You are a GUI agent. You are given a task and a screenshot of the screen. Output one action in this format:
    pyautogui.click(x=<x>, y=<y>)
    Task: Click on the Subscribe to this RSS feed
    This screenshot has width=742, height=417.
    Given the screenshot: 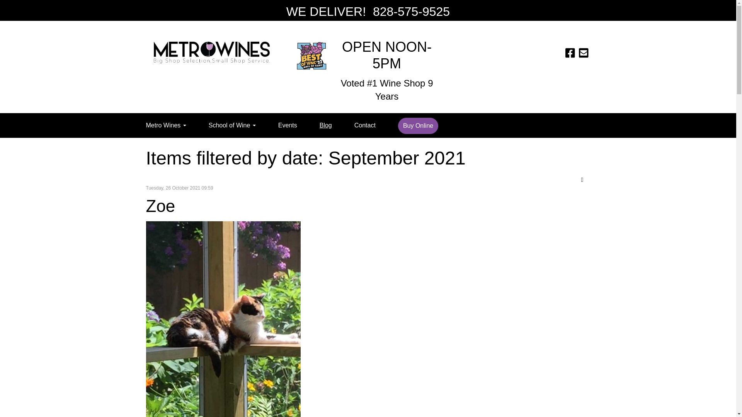 What is the action you would take?
    pyautogui.click(x=584, y=178)
    